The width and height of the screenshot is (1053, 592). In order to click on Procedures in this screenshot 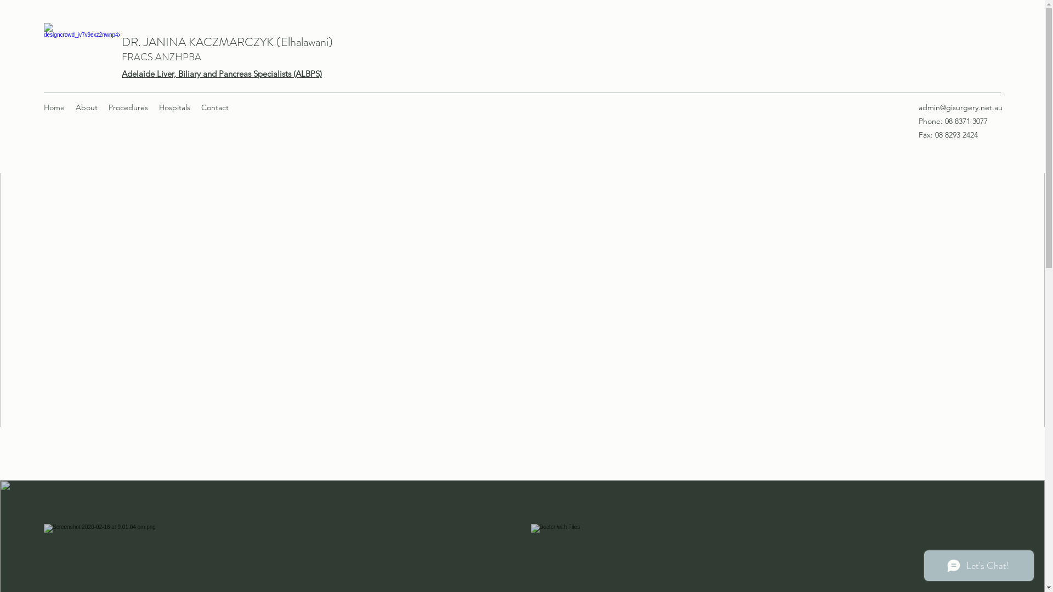, I will do `click(128, 107)`.